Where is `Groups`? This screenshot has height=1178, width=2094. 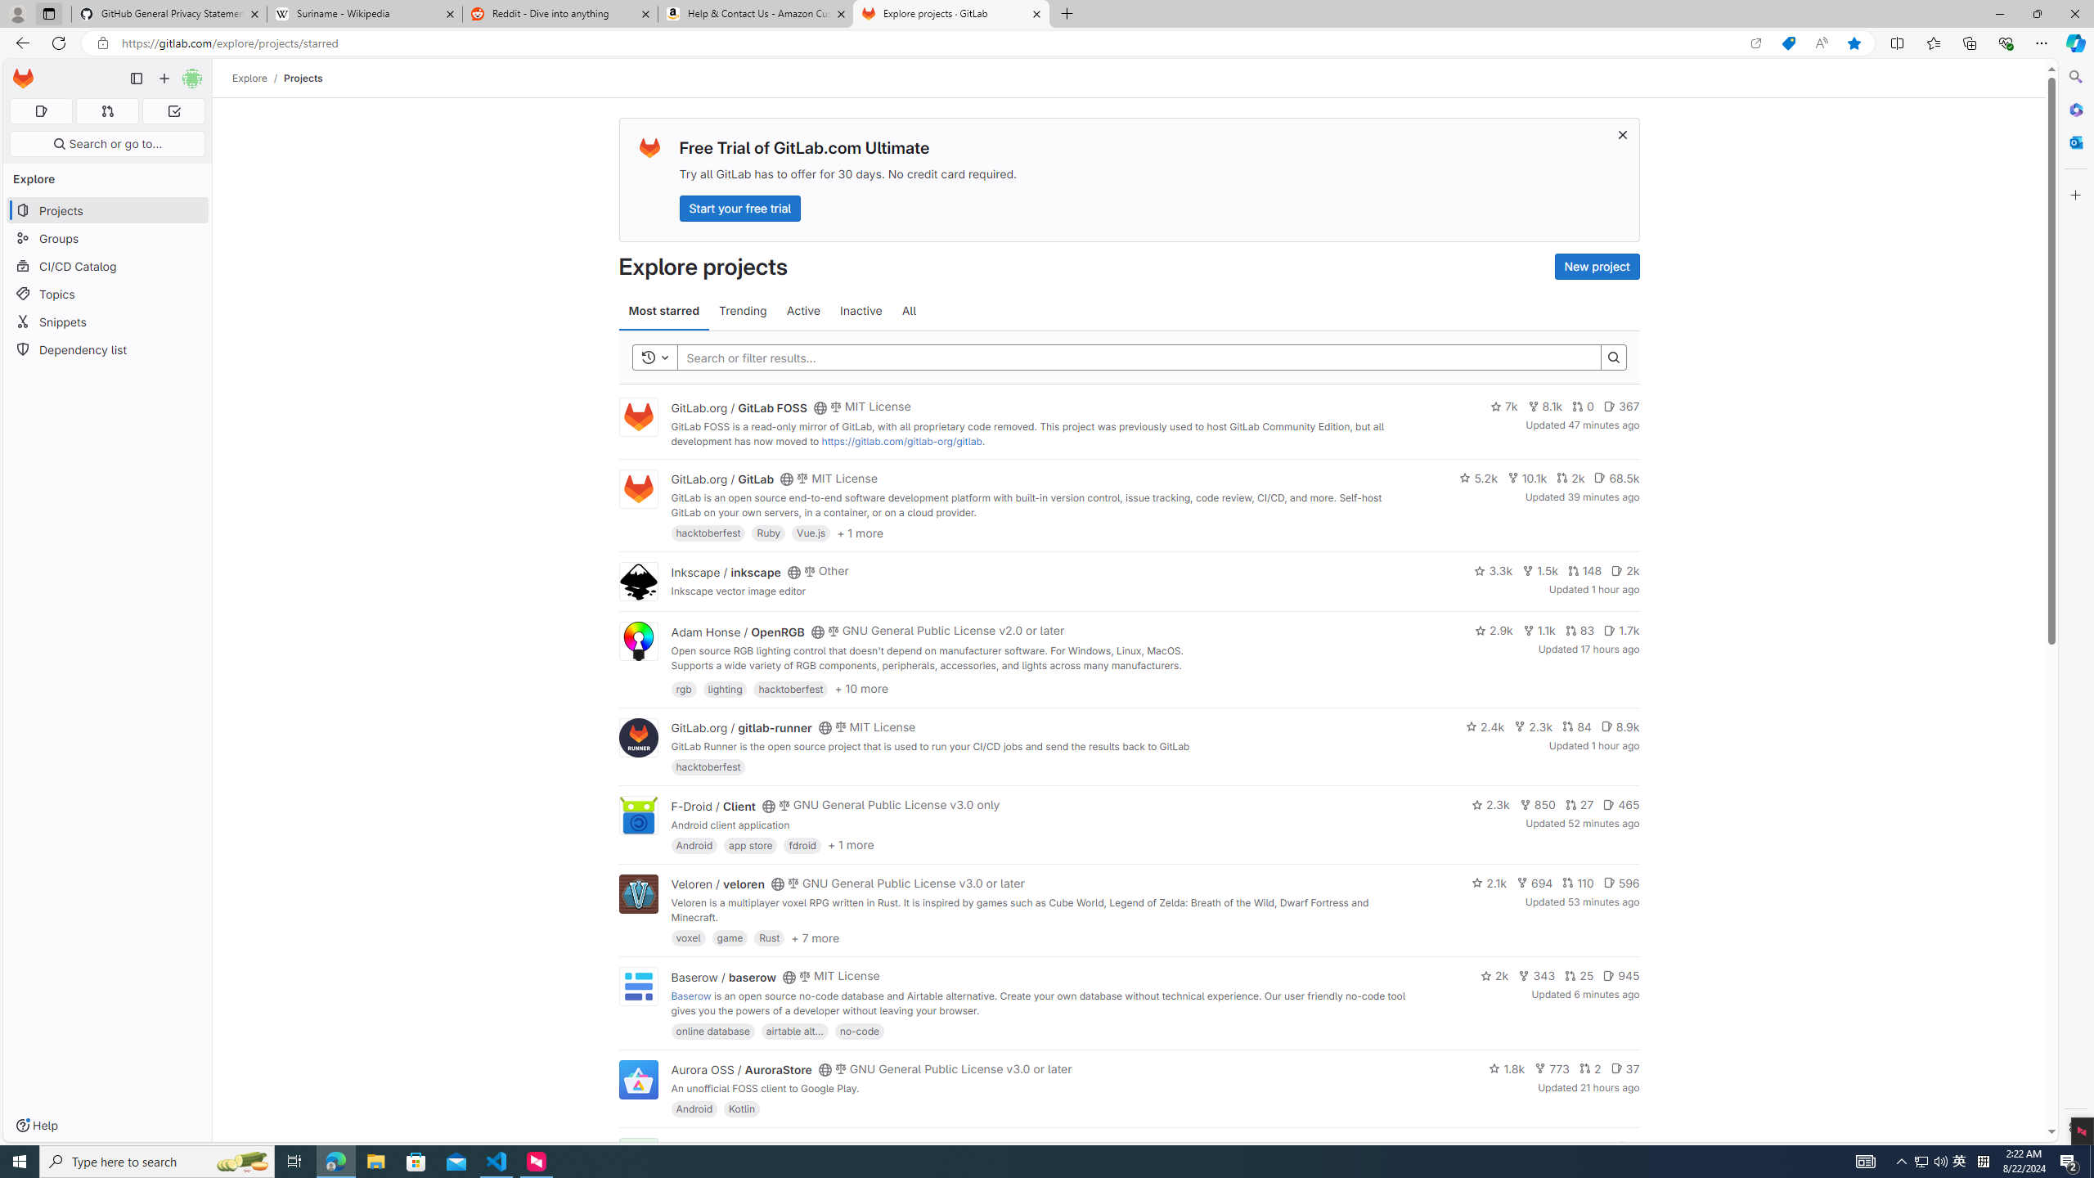 Groups is located at coordinates (108, 239).